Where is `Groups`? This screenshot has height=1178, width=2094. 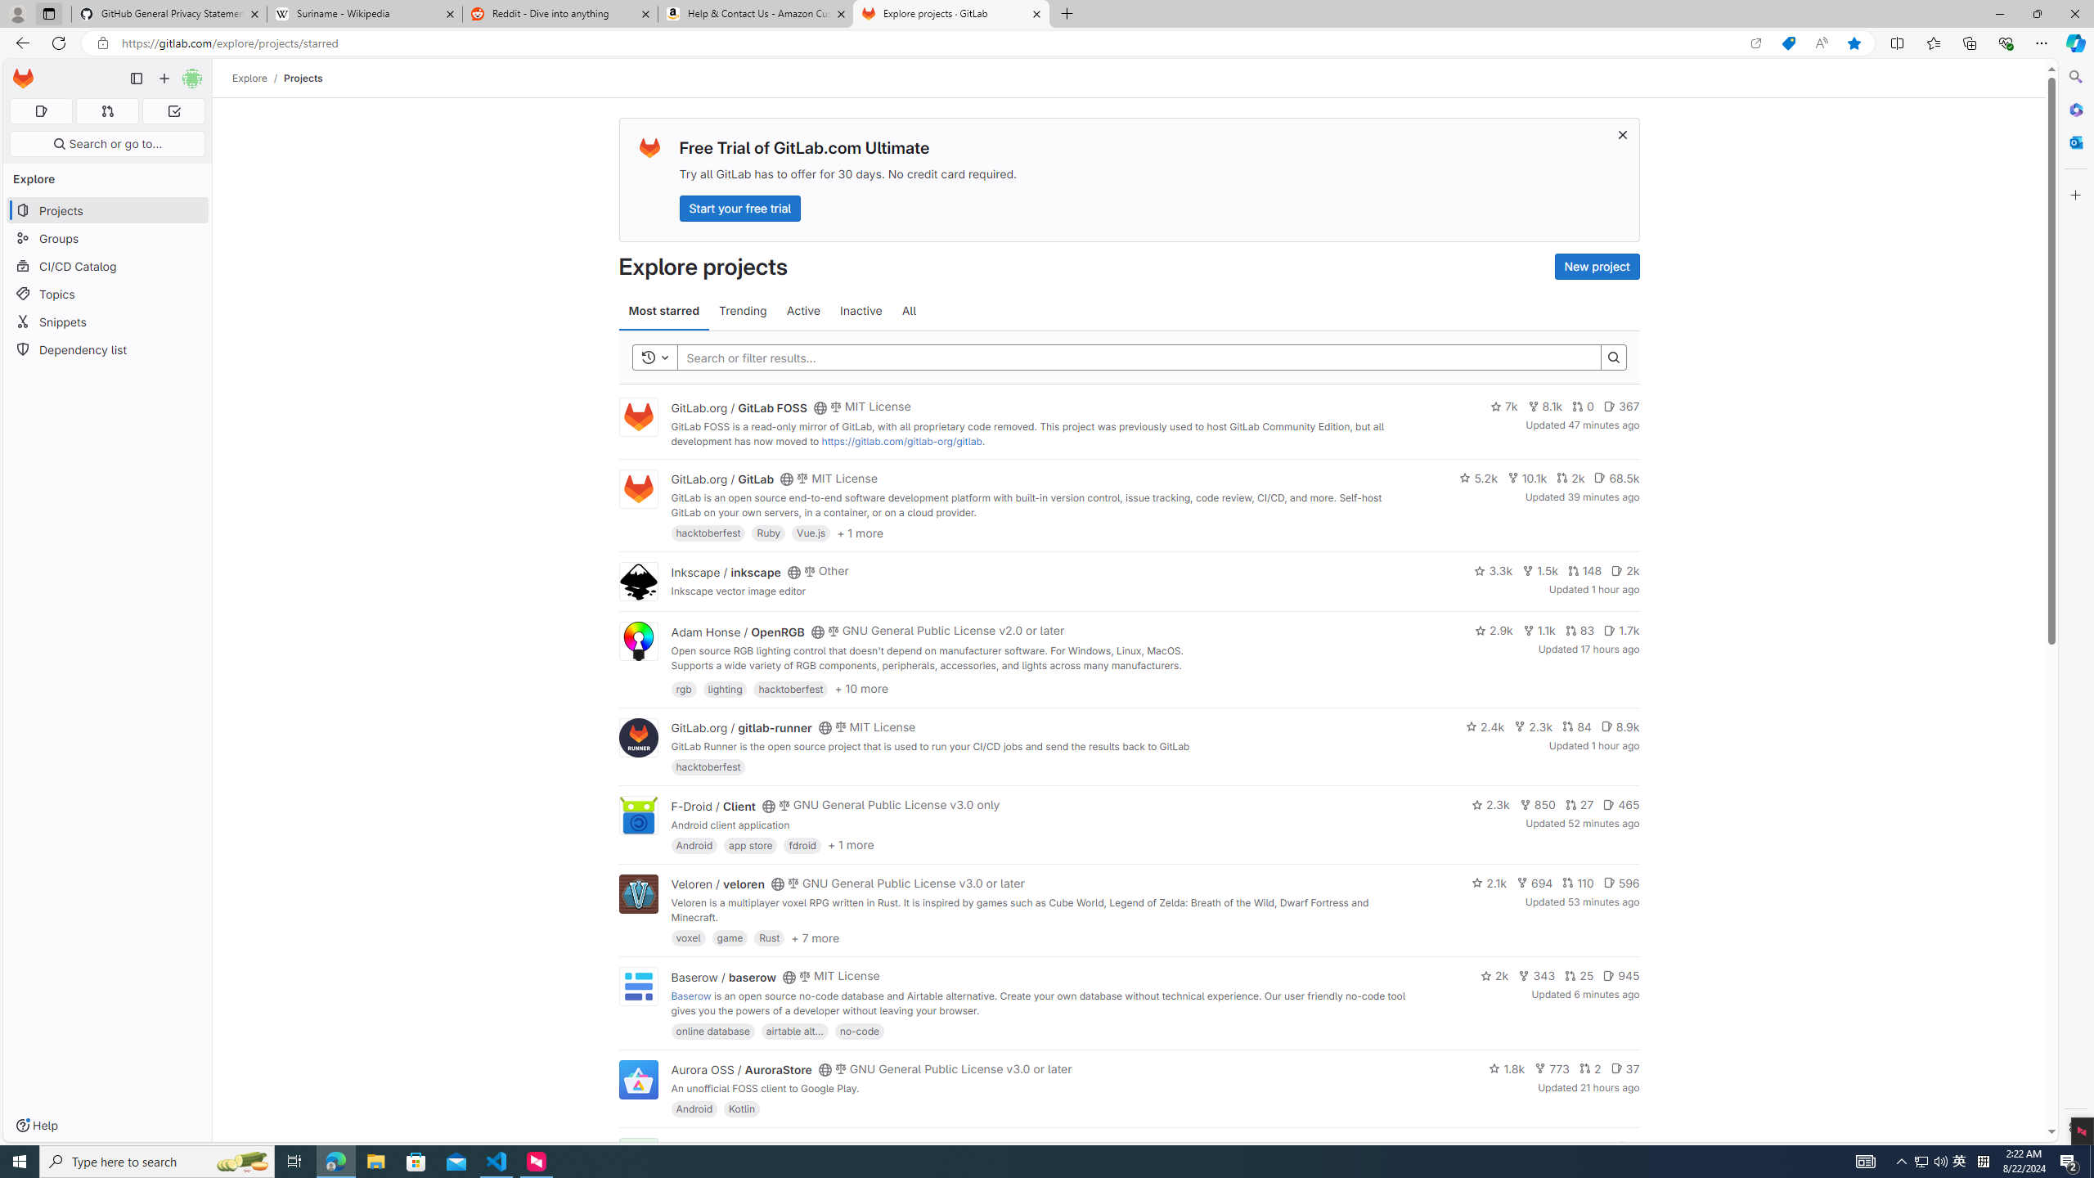 Groups is located at coordinates (108, 239).